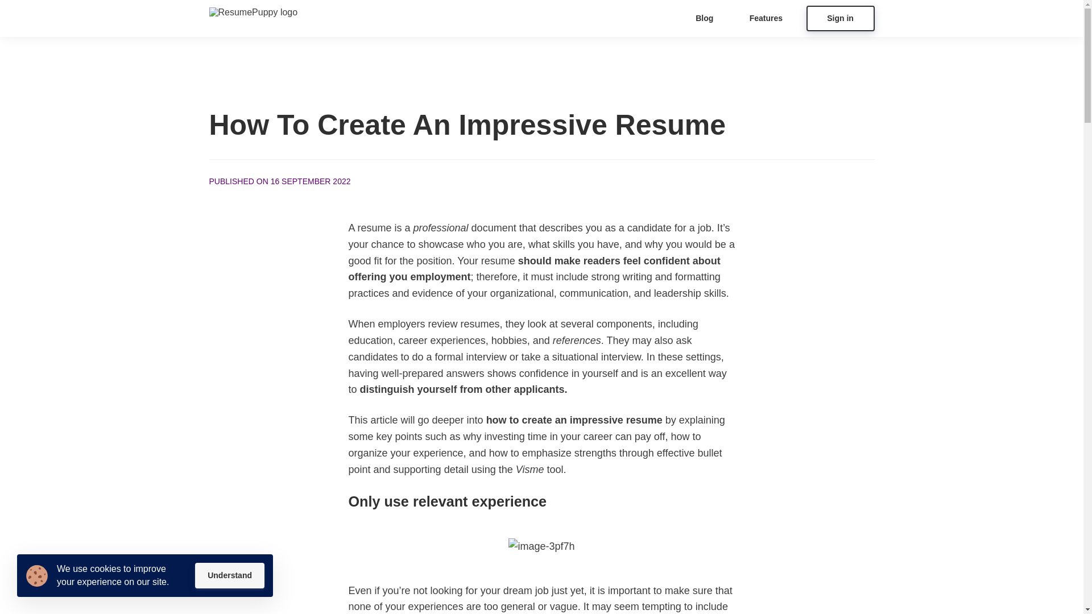  What do you see at coordinates (841, 18) in the screenshot?
I see `Sign in` at bounding box center [841, 18].